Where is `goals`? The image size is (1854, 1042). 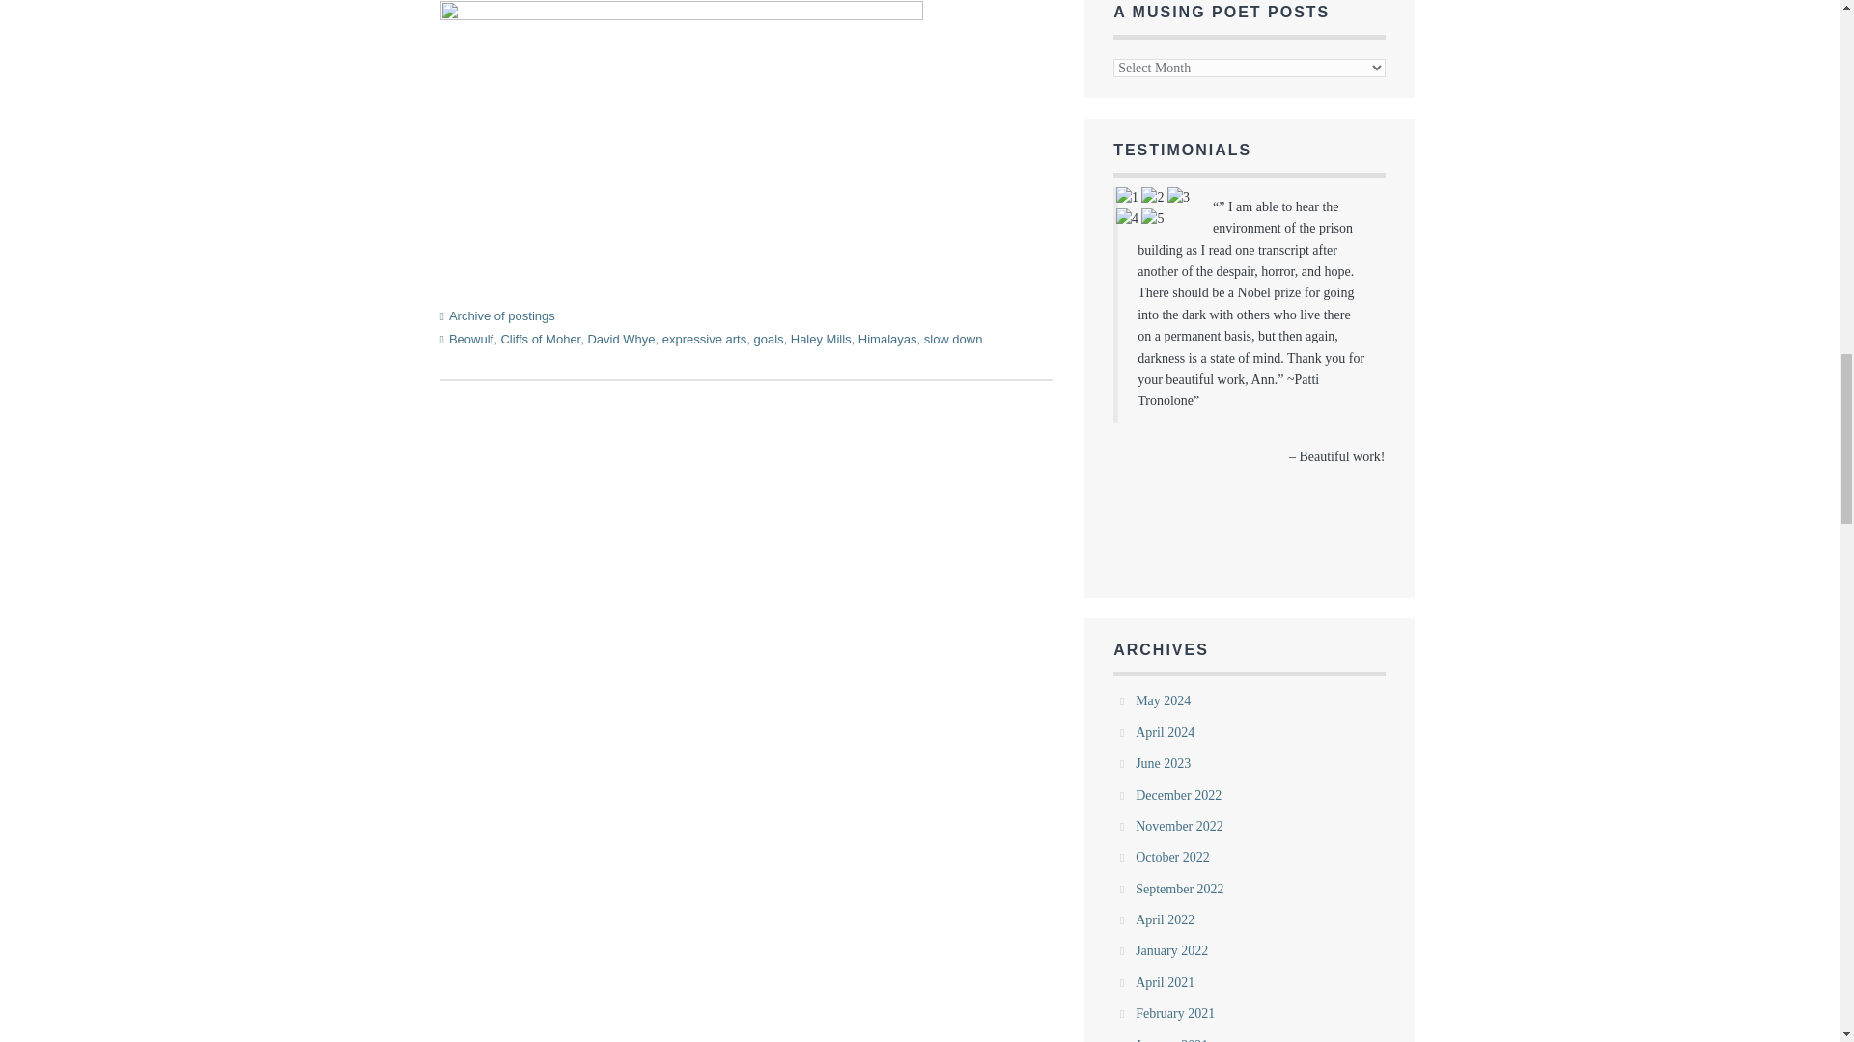
goals is located at coordinates (767, 339).